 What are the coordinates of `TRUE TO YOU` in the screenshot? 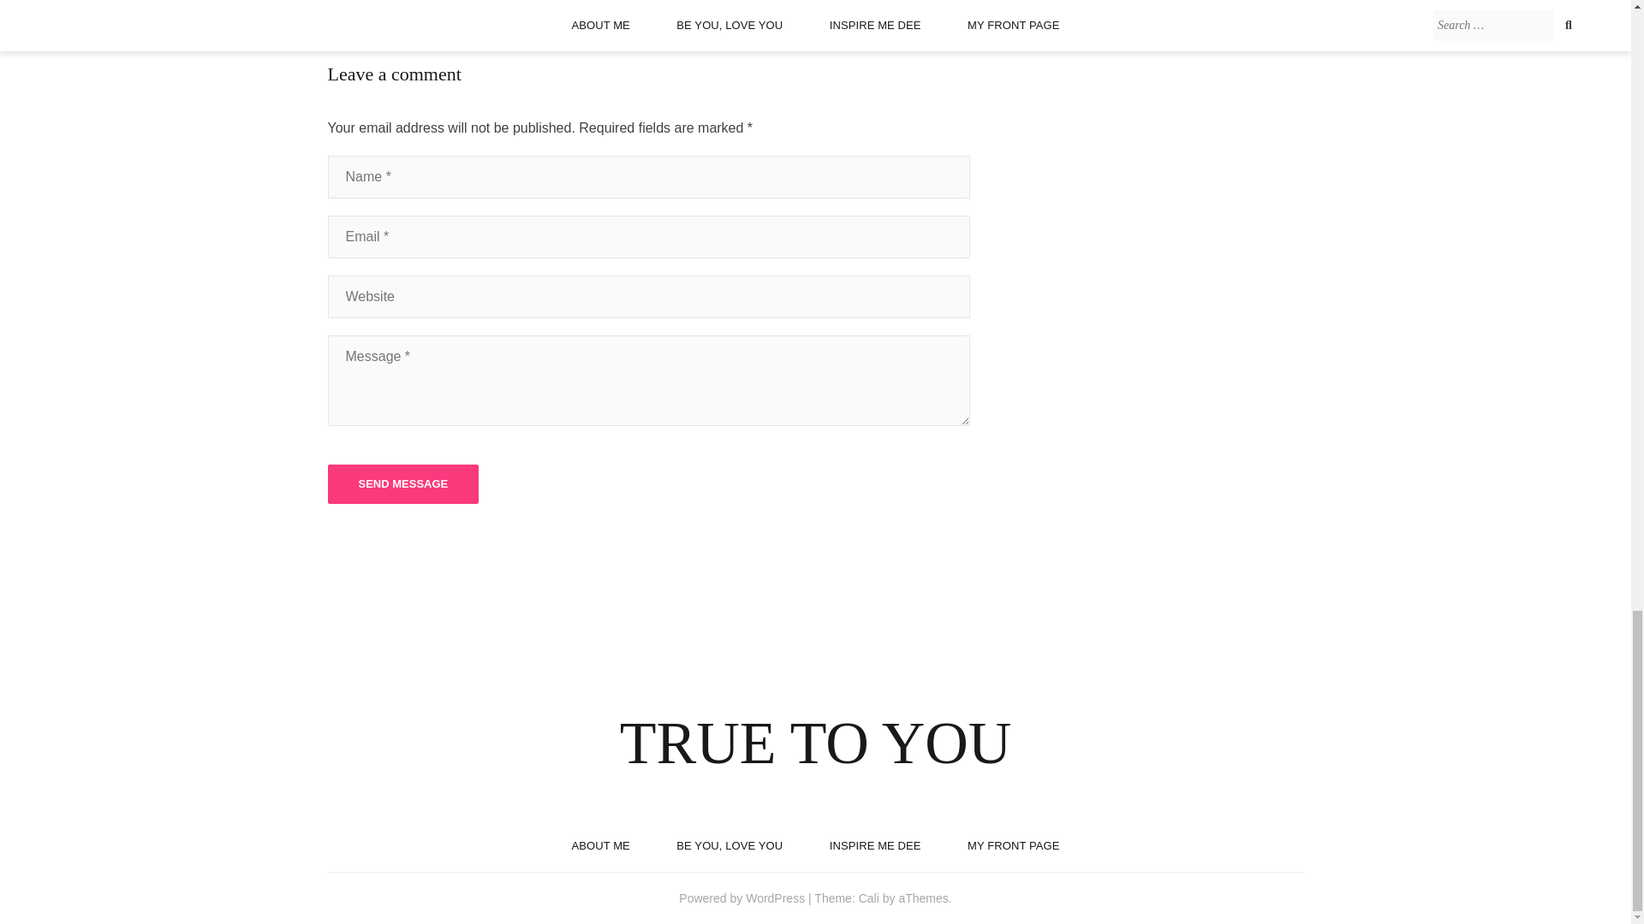 It's located at (815, 743).